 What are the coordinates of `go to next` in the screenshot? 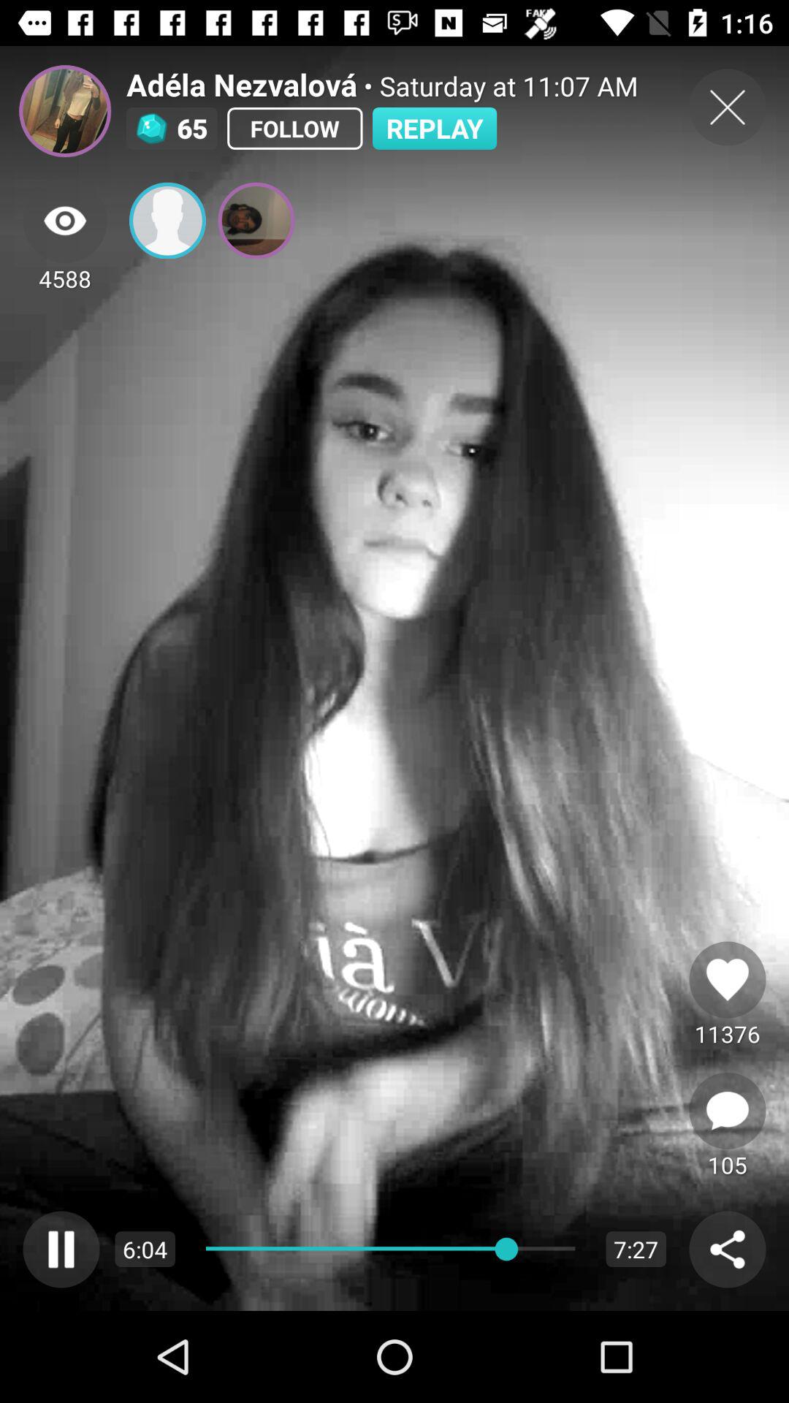 It's located at (728, 1111).